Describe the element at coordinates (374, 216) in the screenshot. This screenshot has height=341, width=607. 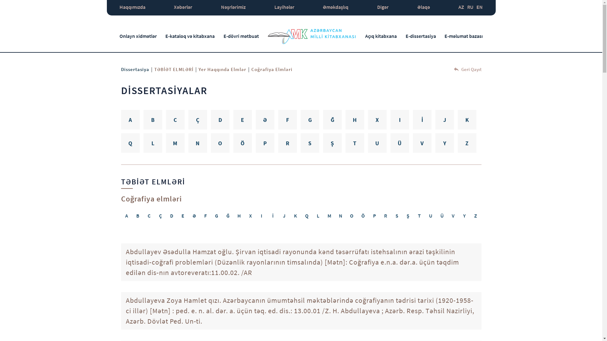
I see `P` at that location.